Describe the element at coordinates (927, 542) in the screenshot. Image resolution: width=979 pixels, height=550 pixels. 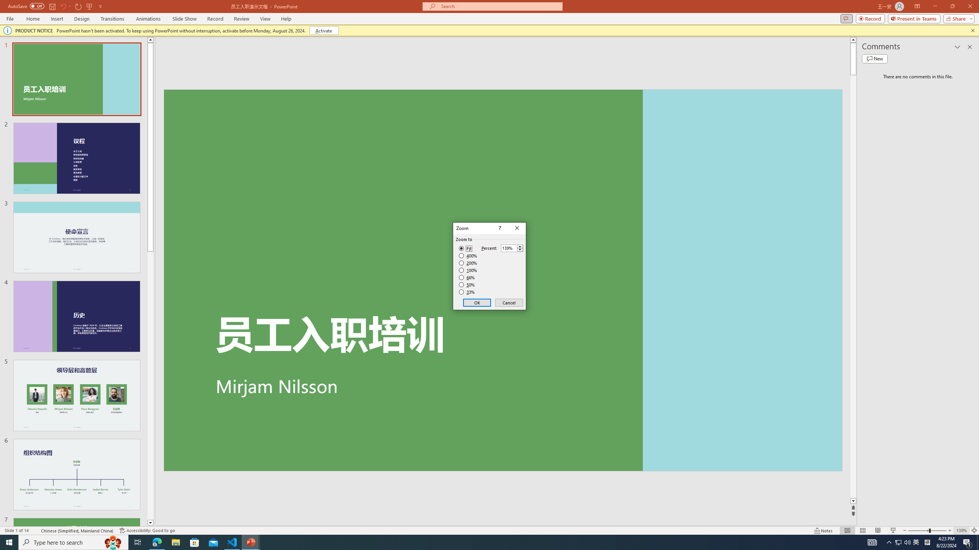
I see `Tray Input Indicator - Chinese (Simplified, China)` at that location.